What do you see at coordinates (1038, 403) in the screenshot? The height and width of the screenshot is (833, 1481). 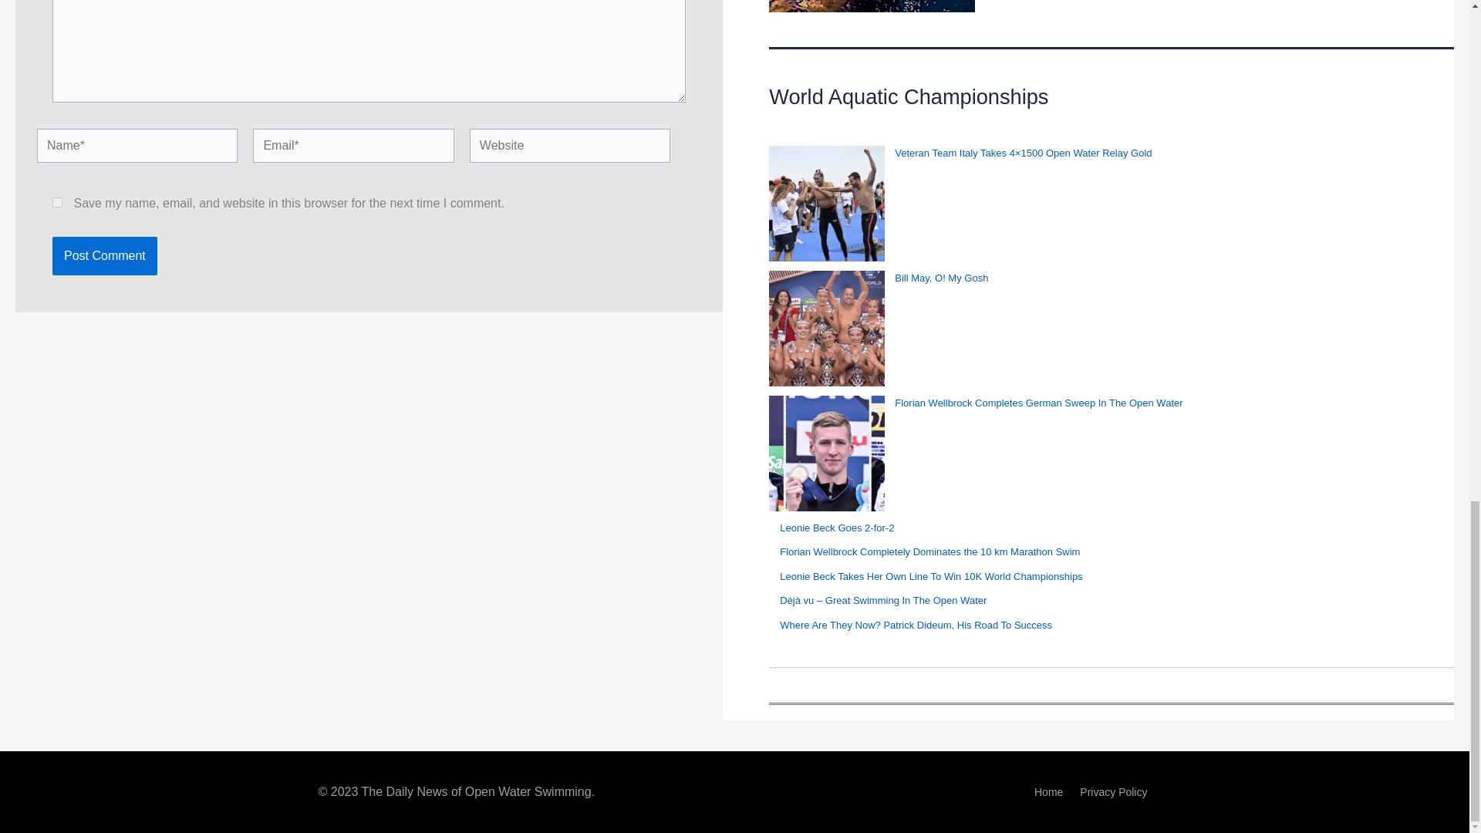 I see `Florian Wellbrock Completes German Sweep In The Open Water` at bounding box center [1038, 403].